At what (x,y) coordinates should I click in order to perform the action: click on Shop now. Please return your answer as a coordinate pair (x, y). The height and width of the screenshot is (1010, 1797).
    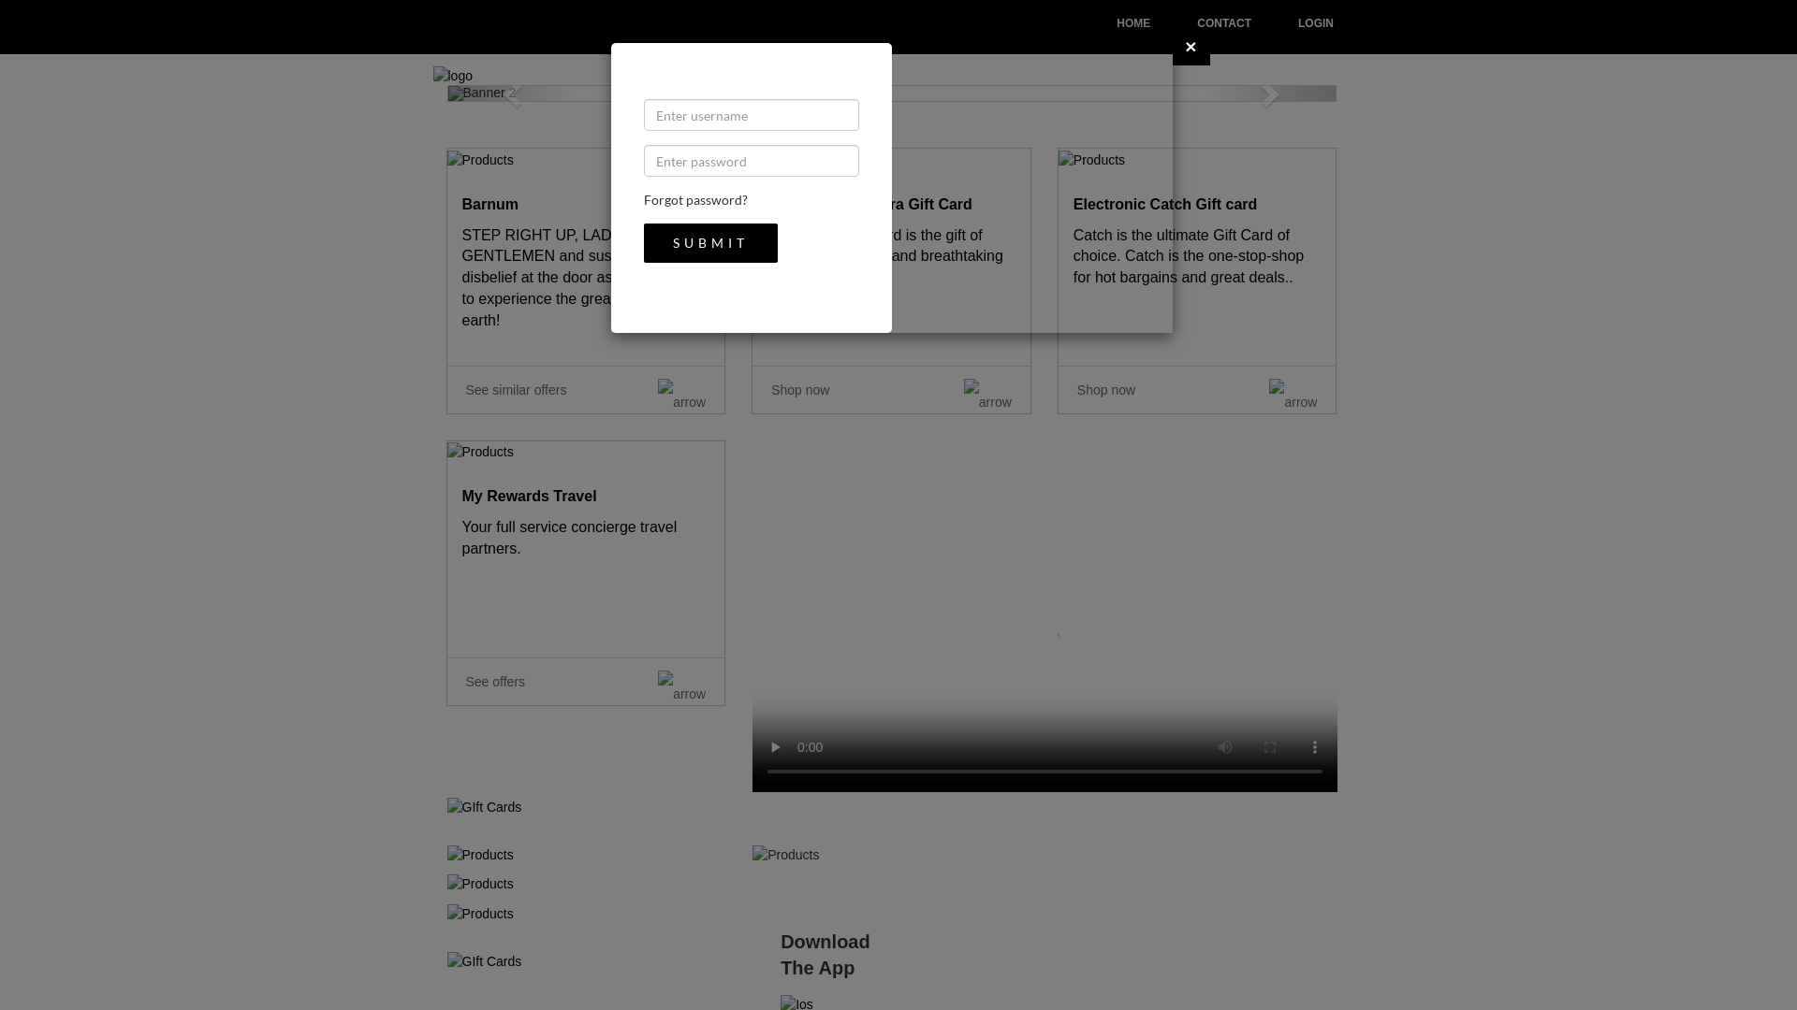
    Looking at the image, I should click on (891, 389).